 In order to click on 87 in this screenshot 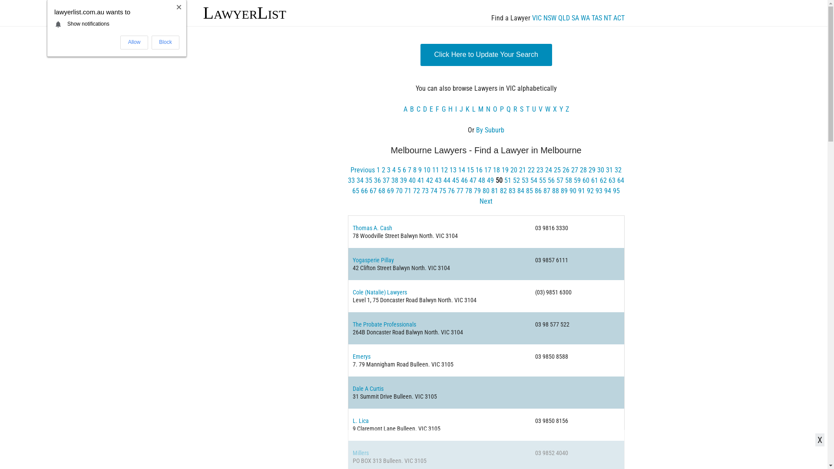, I will do `click(547, 191)`.